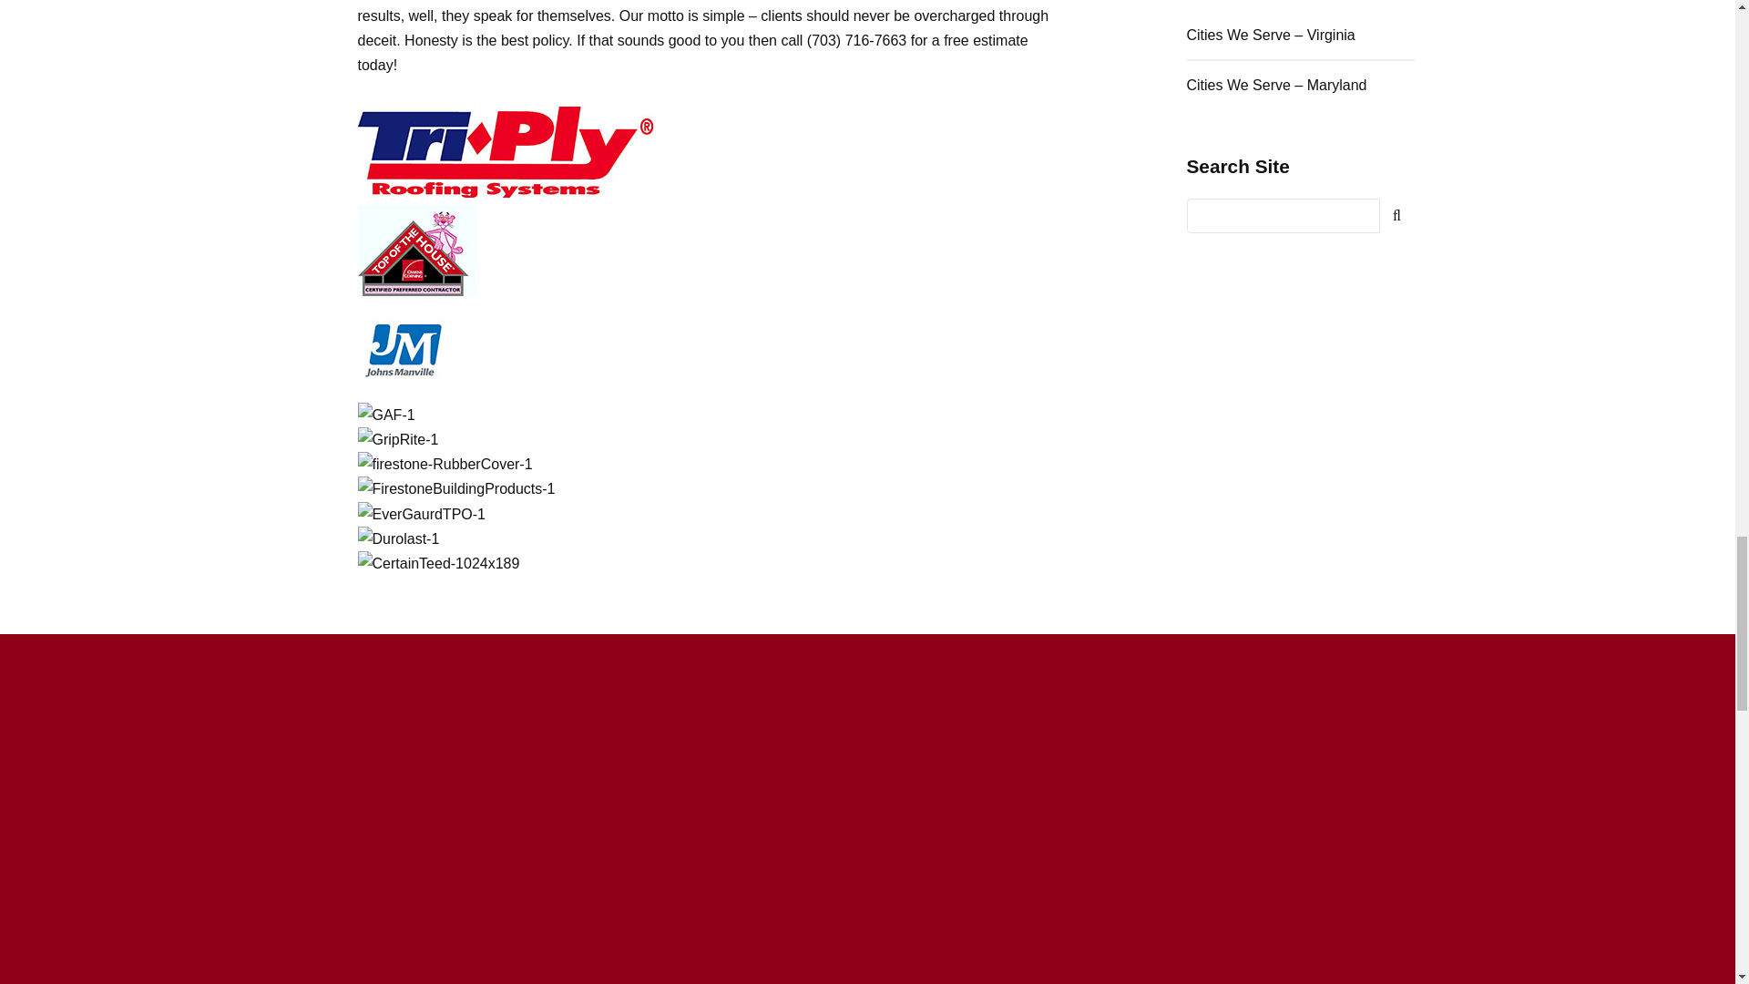  I want to click on TriPly-1, so click(505, 151).